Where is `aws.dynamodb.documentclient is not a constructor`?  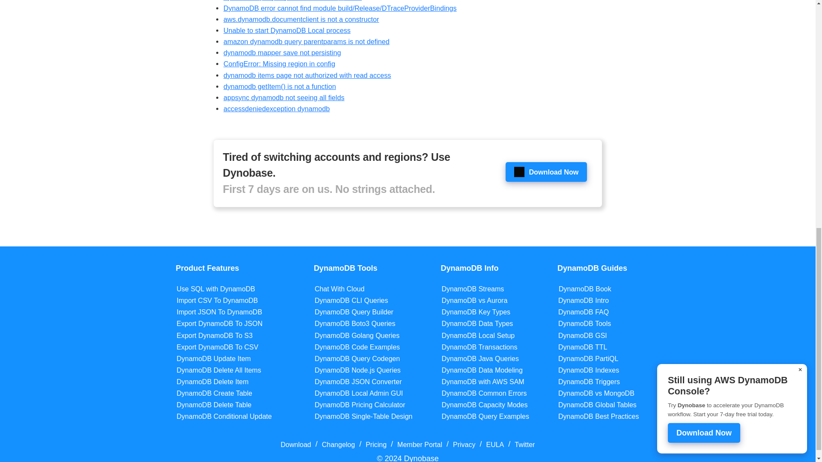
aws.dynamodb.documentclient is not a constructor is located at coordinates (301, 19).